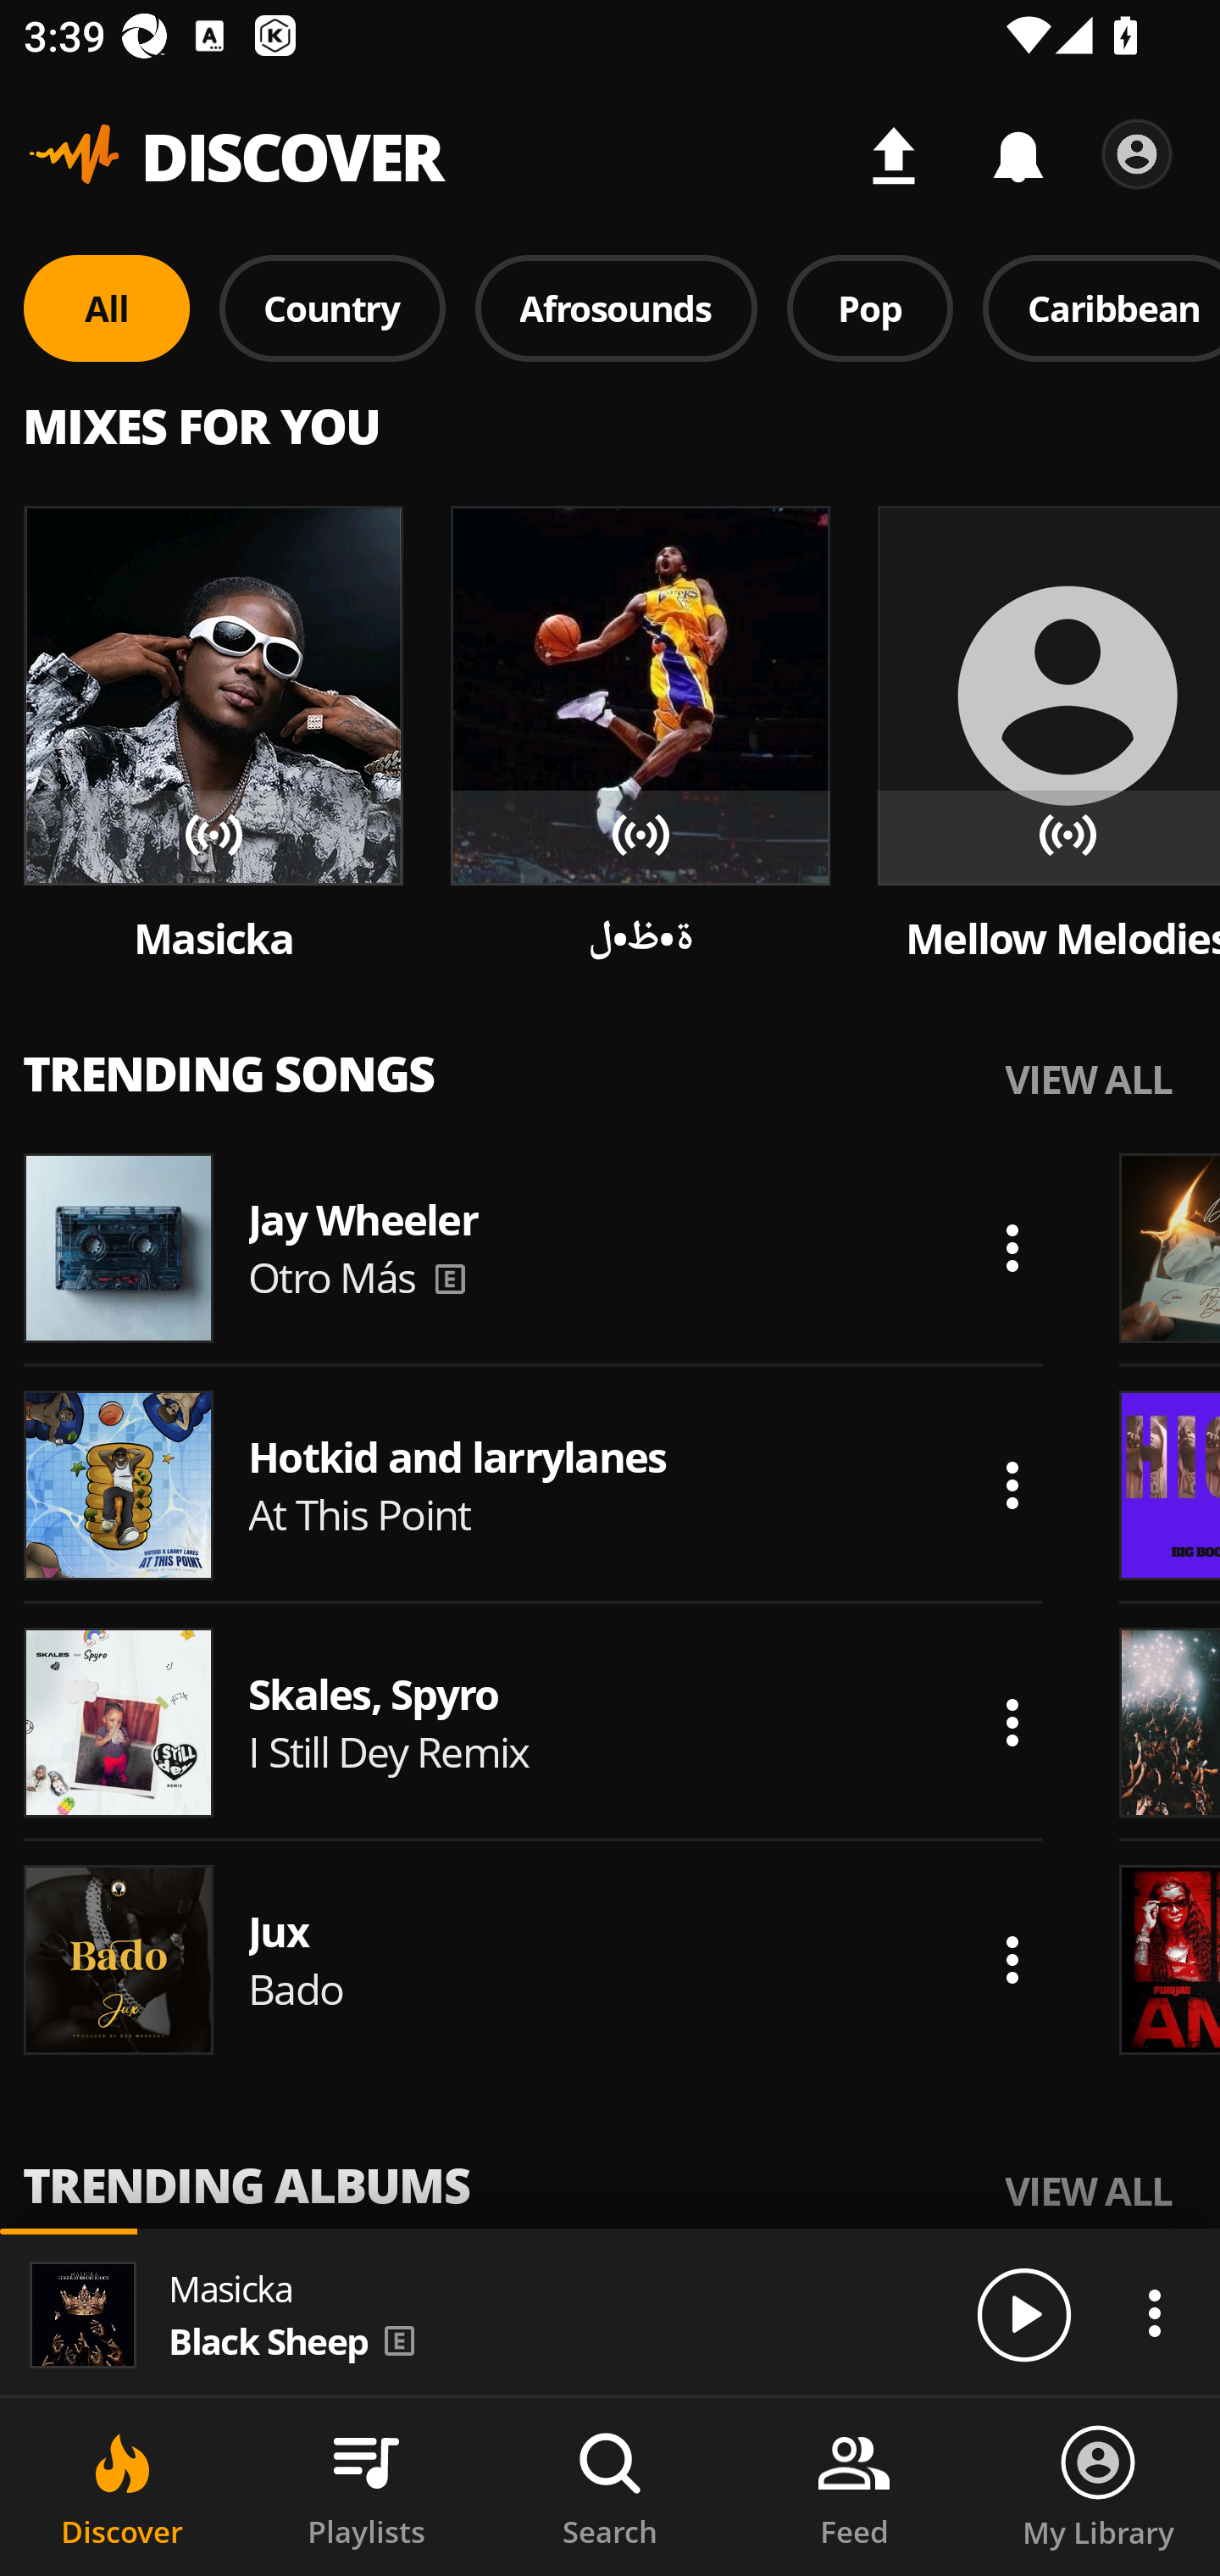 The width and height of the screenshot is (1220, 2576). Describe the element at coordinates (366, 2487) in the screenshot. I see `Playlists` at that location.